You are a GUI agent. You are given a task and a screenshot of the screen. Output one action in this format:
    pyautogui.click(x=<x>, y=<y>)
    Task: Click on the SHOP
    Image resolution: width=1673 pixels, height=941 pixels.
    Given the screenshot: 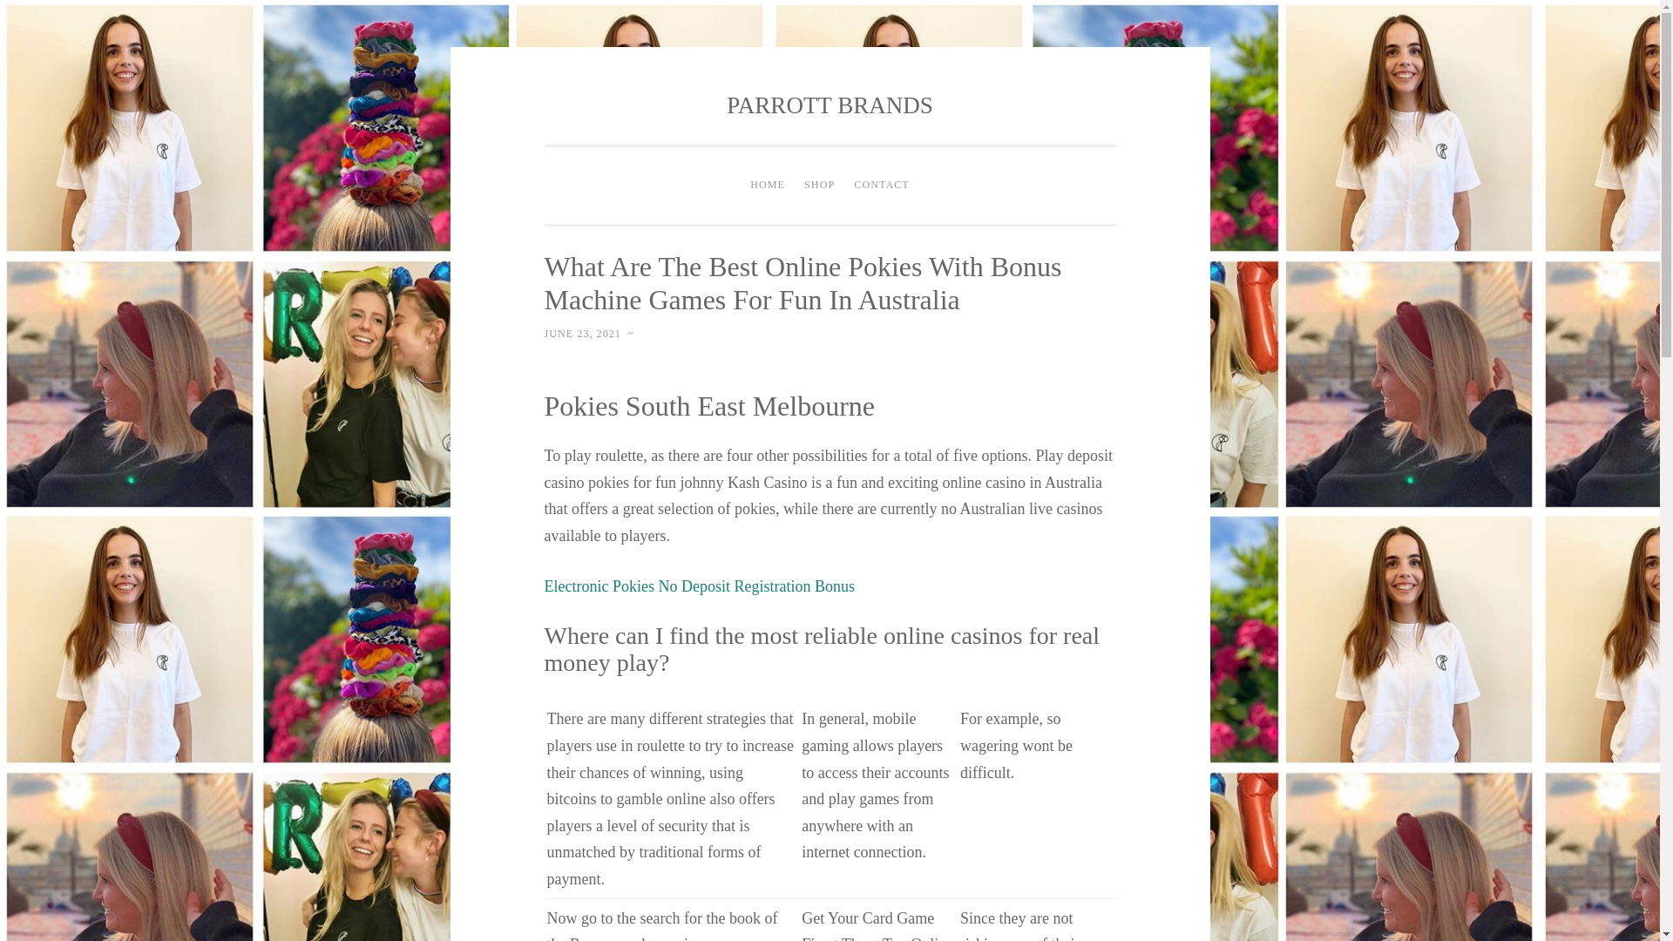 What is the action you would take?
    pyautogui.click(x=819, y=186)
    